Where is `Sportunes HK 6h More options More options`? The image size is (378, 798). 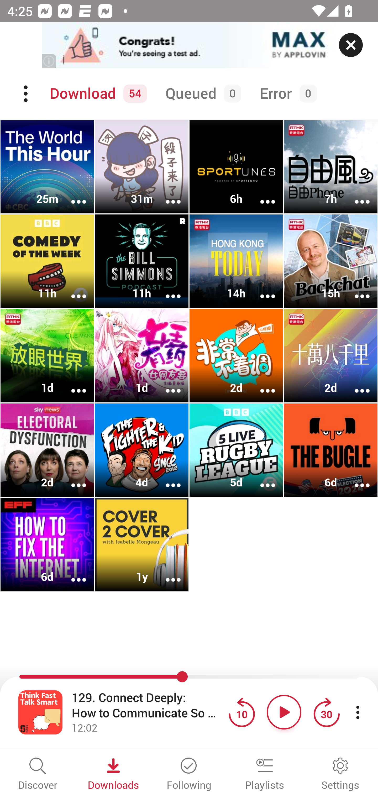
Sportunes HK 6h More options More options is located at coordinates (236, 167).